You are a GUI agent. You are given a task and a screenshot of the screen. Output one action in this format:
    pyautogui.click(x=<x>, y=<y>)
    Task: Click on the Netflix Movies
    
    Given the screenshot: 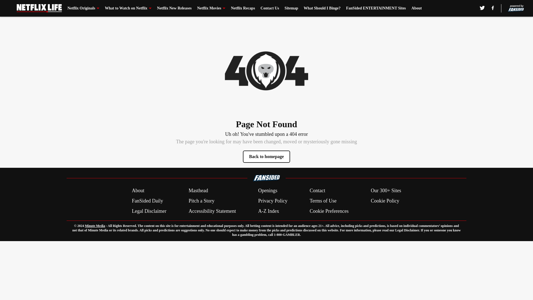 What is the action you would take?
    pyautogui.click(x=211, y=8)
    